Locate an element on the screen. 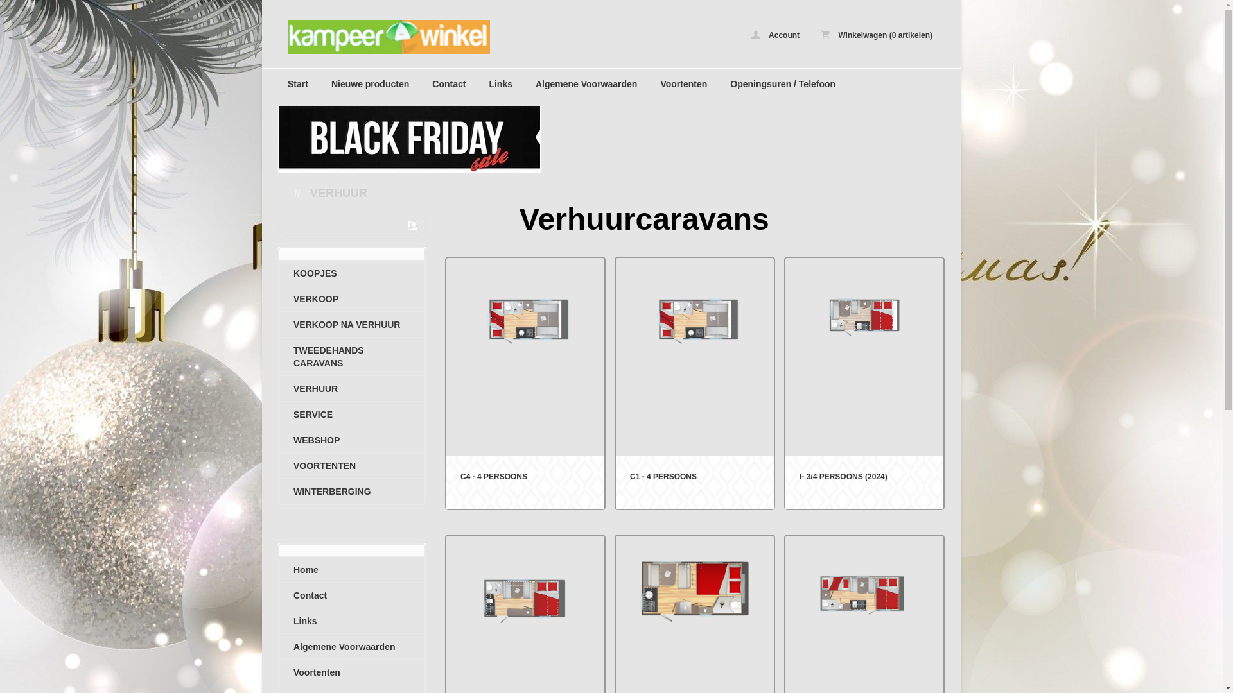 This screenshot has height=693, width=1233. Algemene Voorwaarden is located at coordinates (352, 647).